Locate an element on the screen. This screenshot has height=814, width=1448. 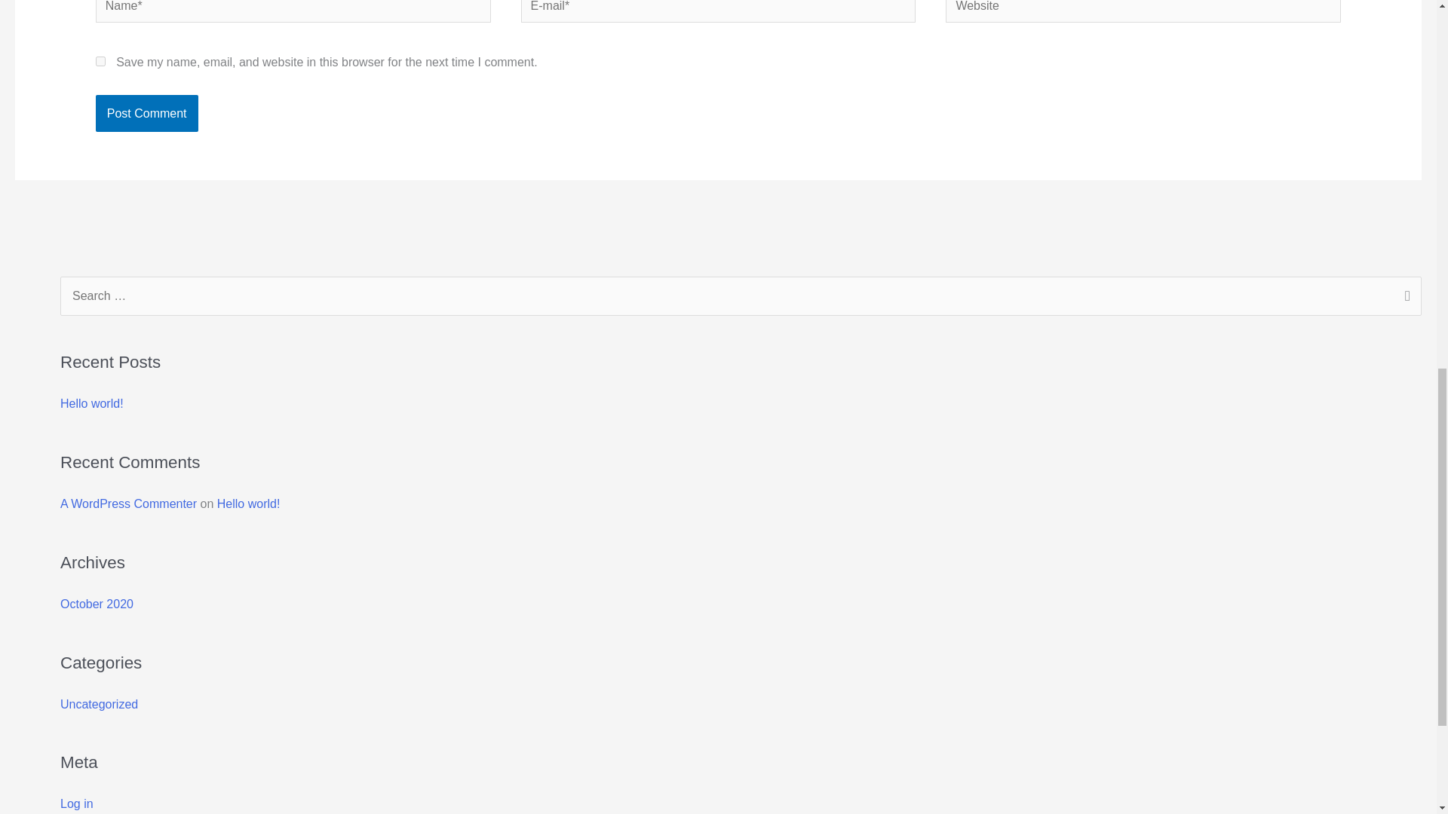
yes is located at coordinates (100, 60).